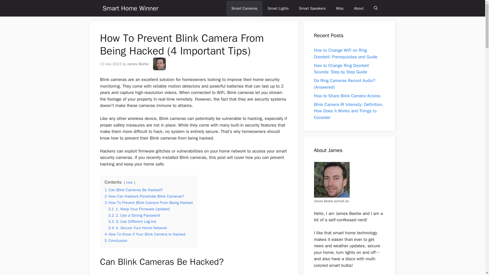 The image size is (489, 275). I want to click on Smart Speakers, so click(312, 8).